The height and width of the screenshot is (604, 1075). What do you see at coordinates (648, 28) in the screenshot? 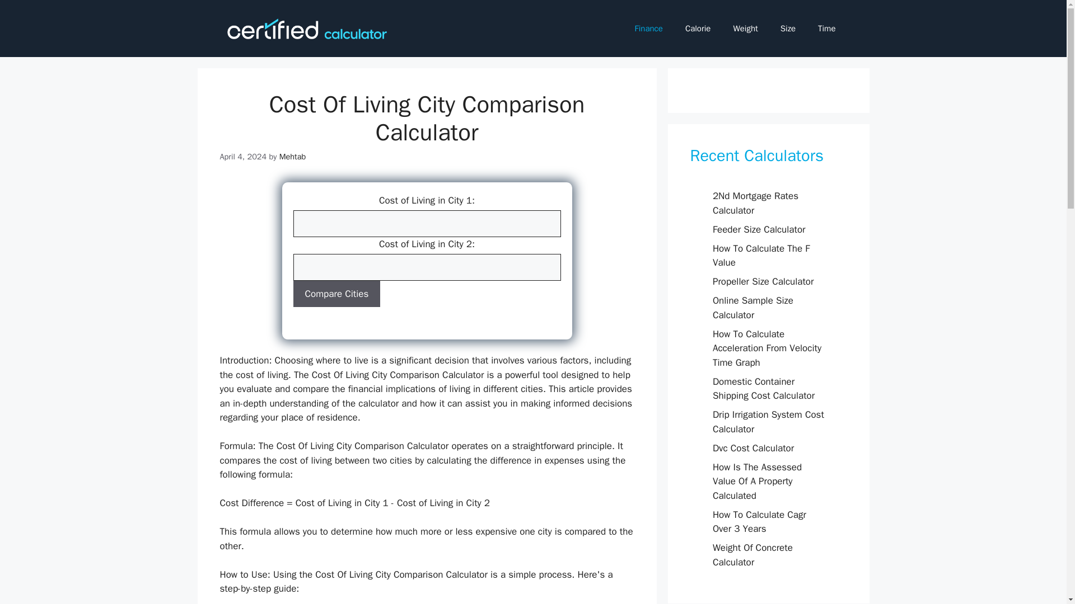
I see `Finance` at bounding box center [648, 28].